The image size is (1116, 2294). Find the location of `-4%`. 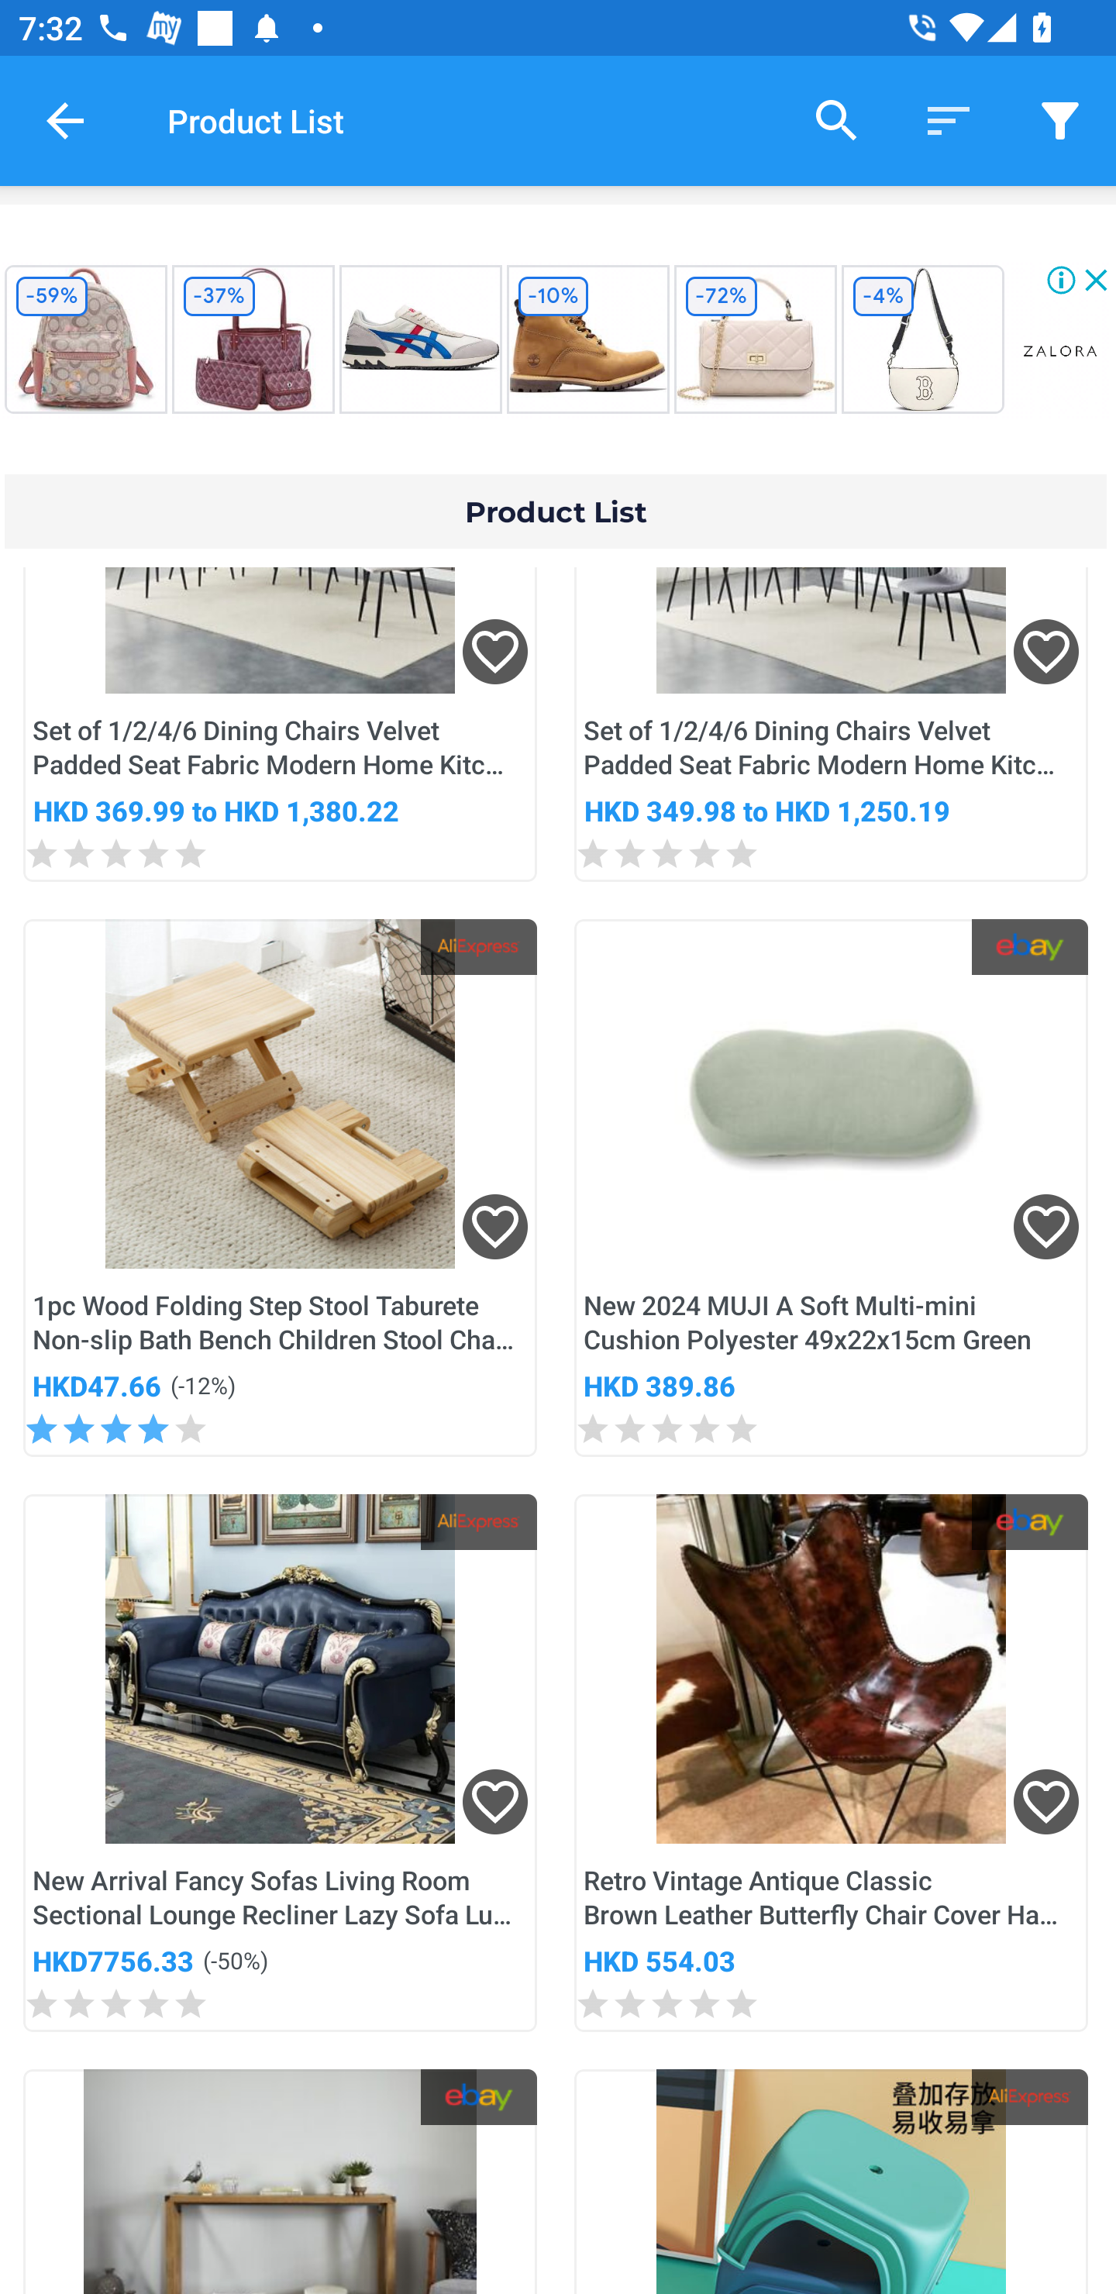

-4% is located at coordinates (922, 339).